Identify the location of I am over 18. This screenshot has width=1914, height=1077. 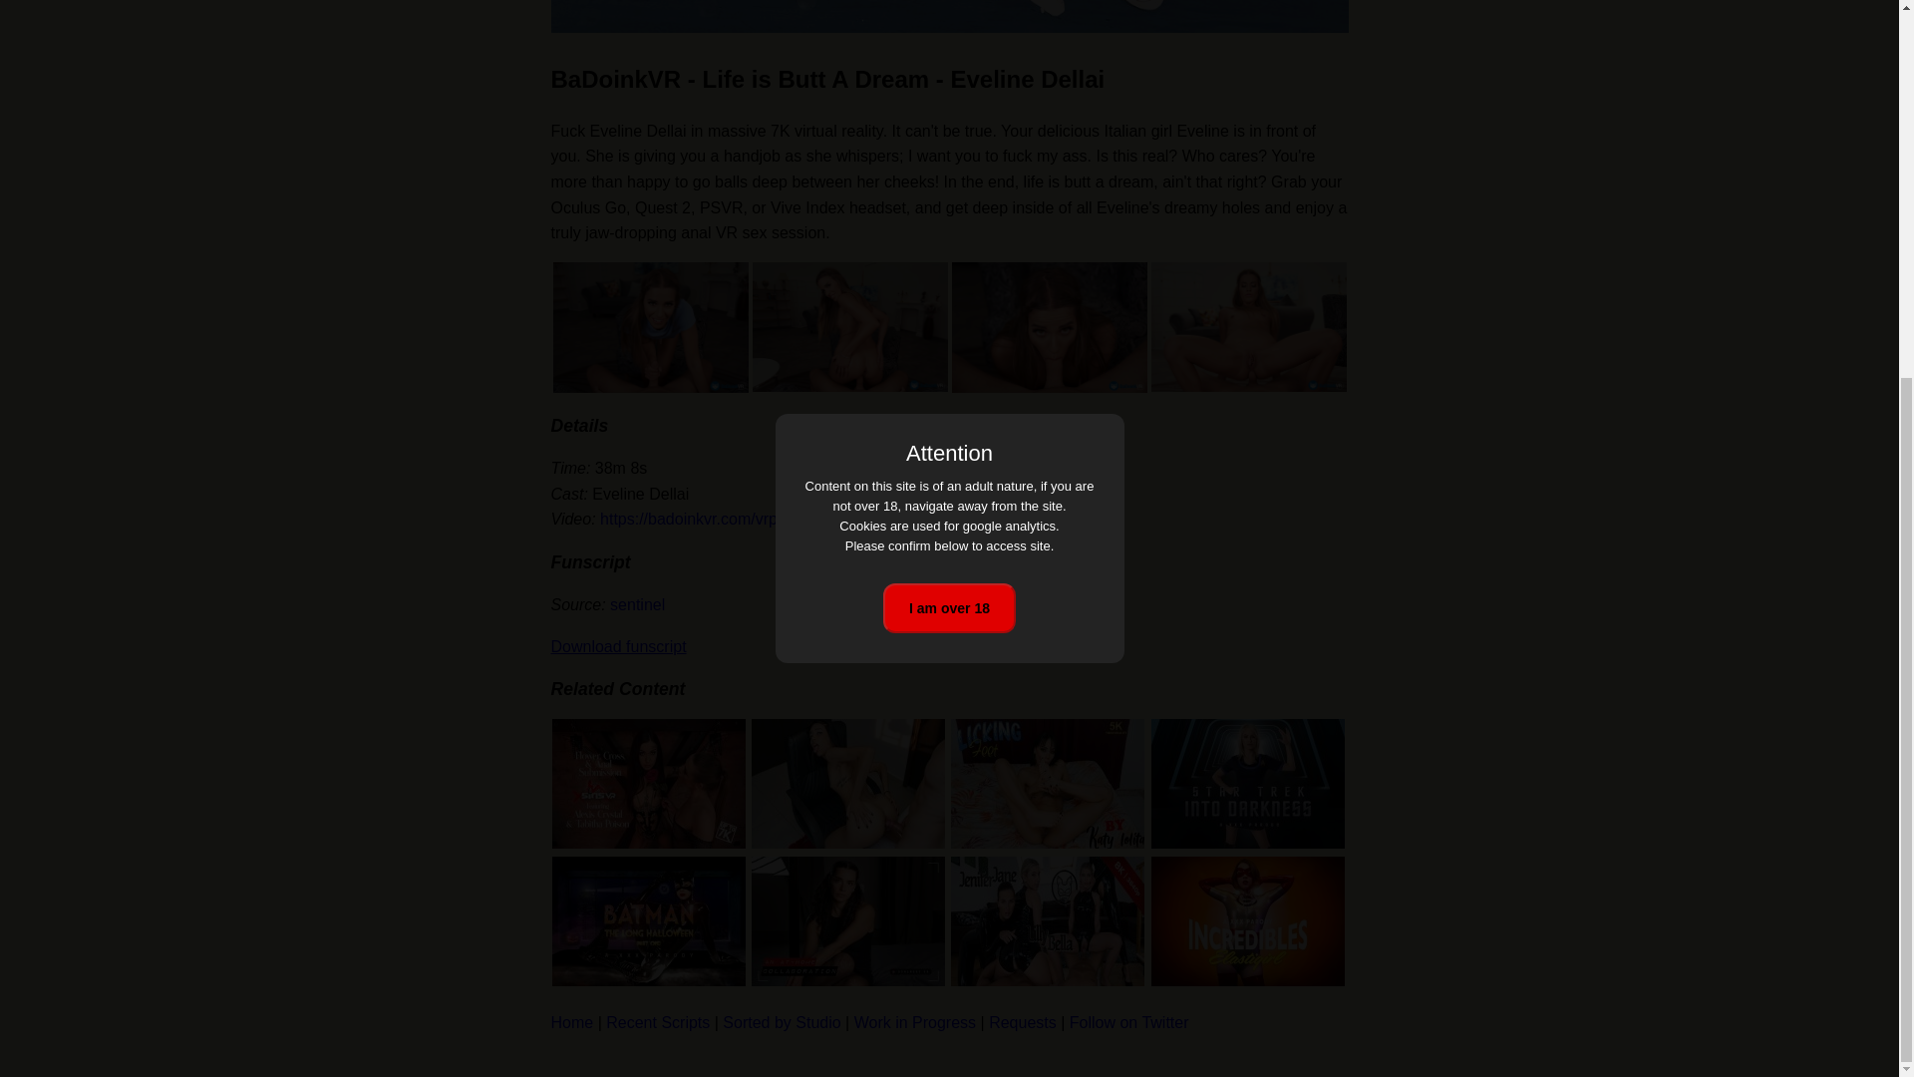
(949, 35).